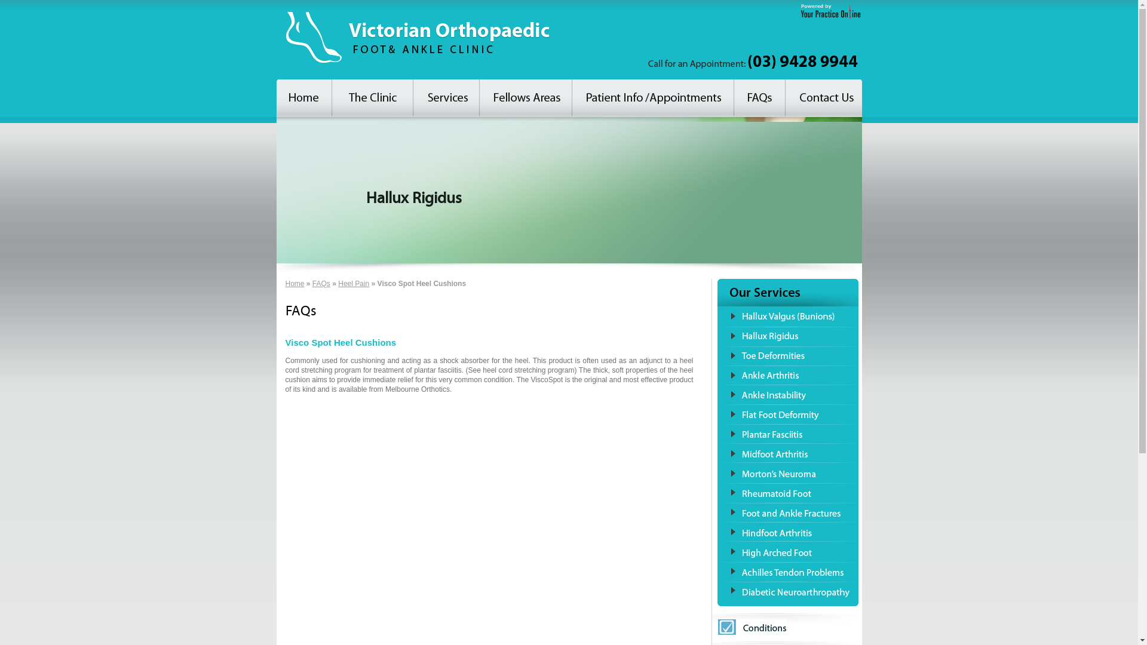  I want to click on FAQs, so click(321, 284).